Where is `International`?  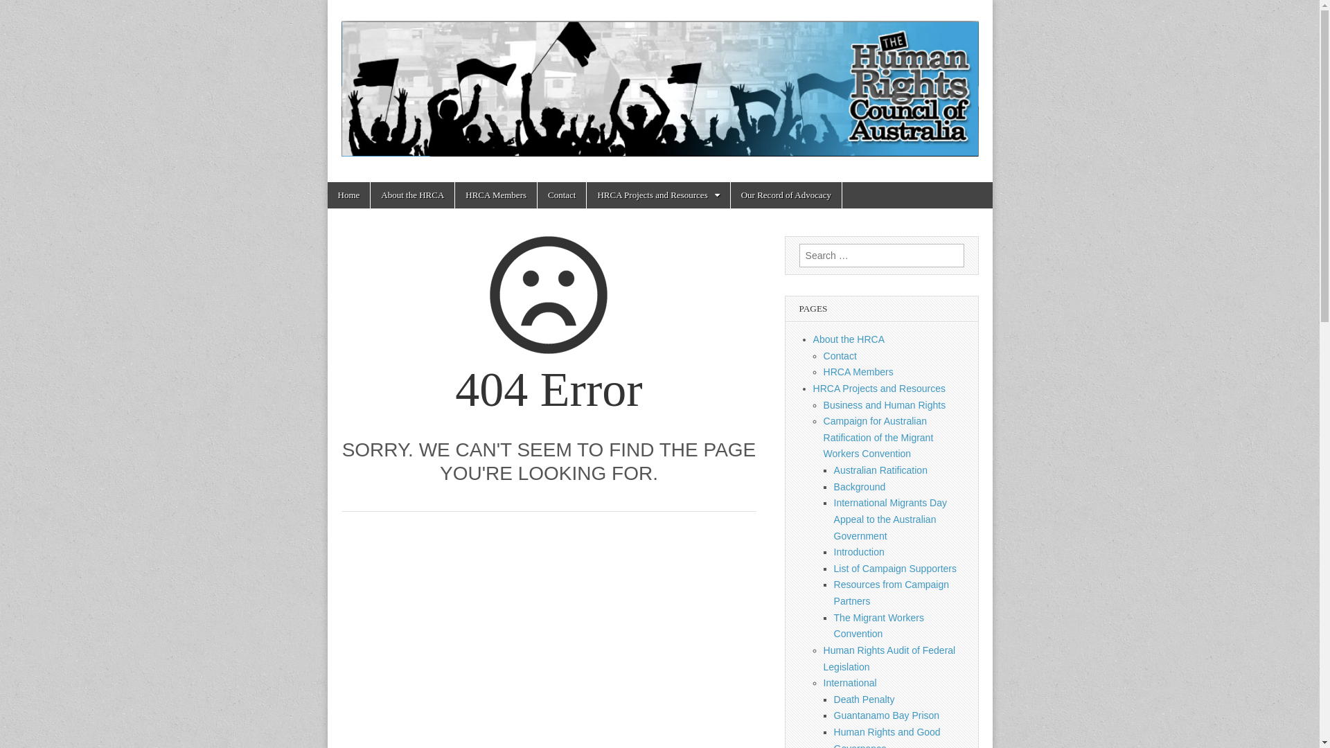 International is located at coordinates (851, 683).